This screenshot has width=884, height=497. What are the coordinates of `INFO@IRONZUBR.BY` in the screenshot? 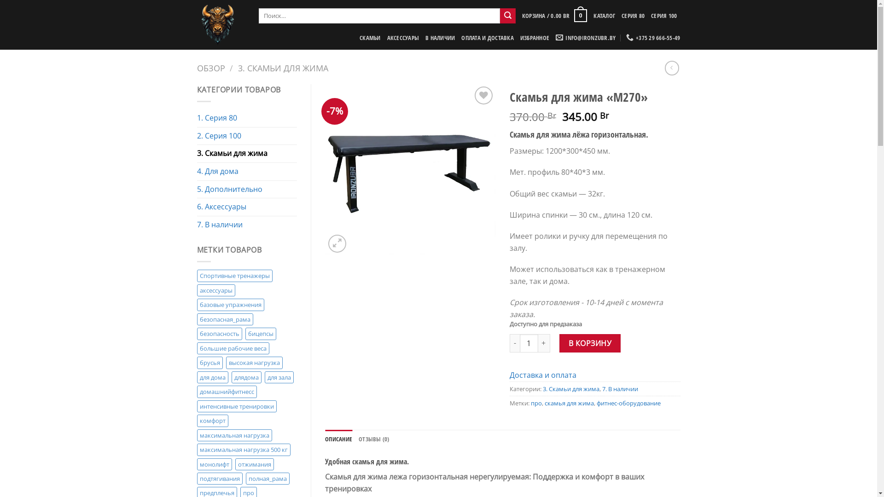 It's located at (586, 38).